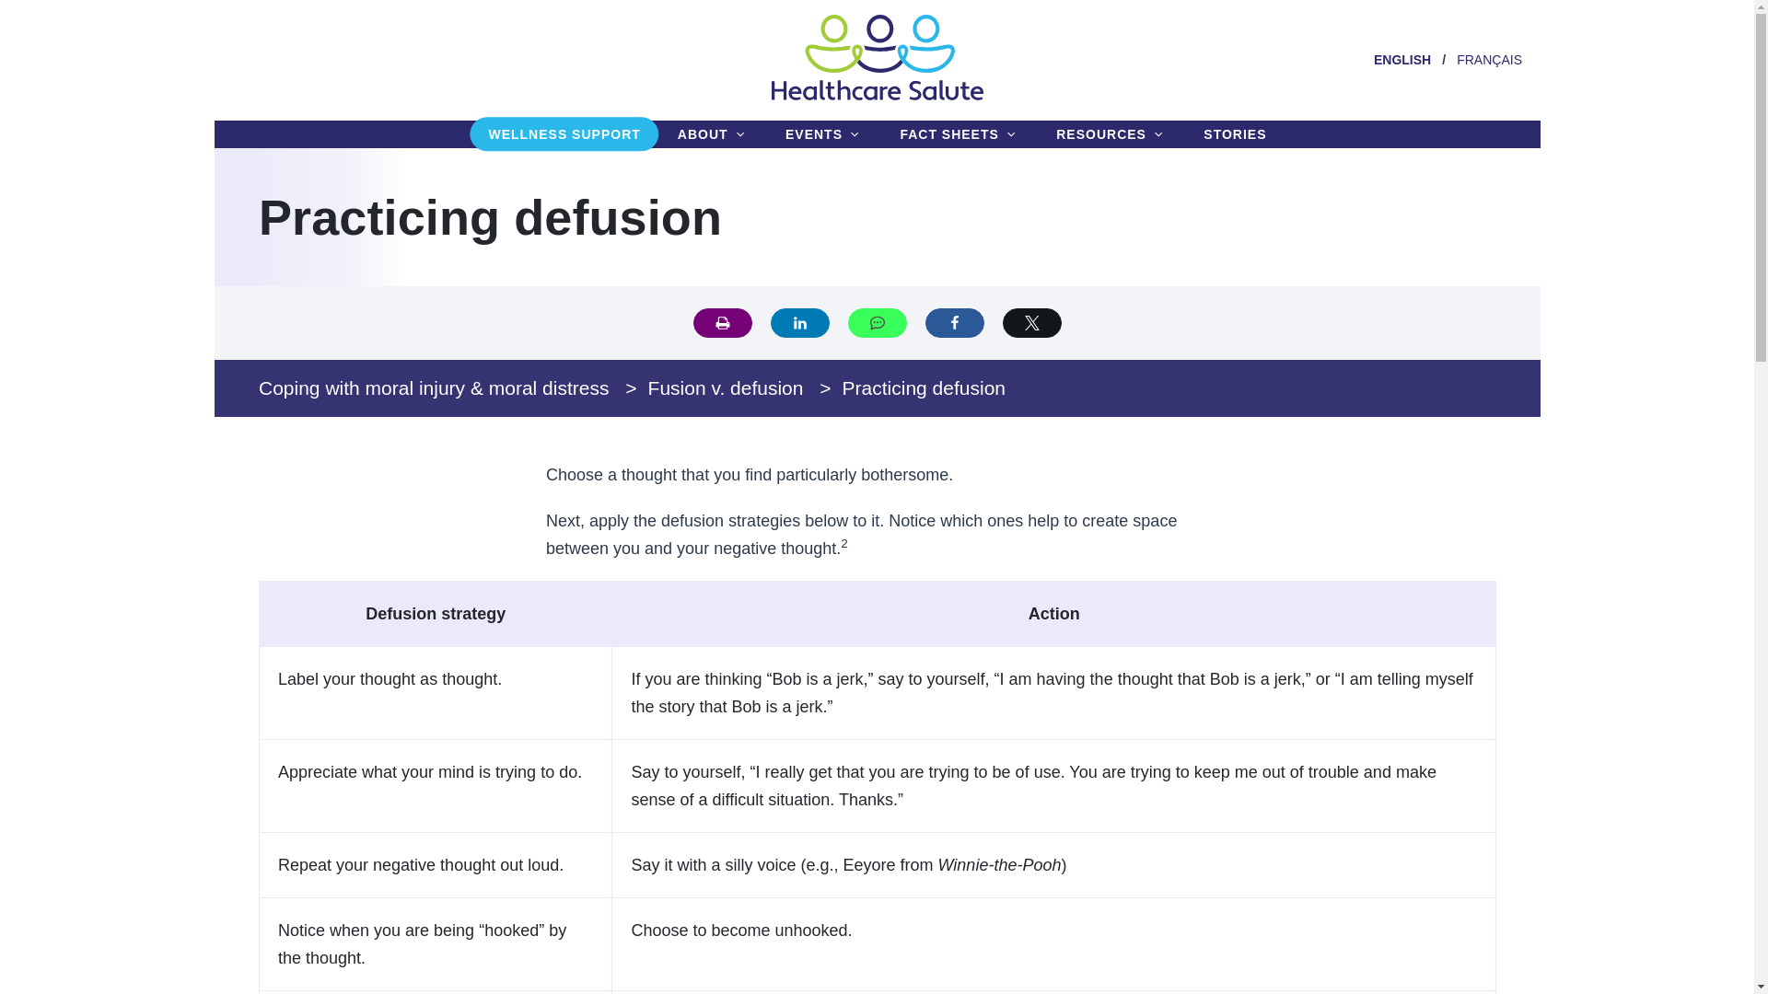 The image size is (1768, 994). Describe the element at coordinates (1031, 322) in the screenshot. I see `Share on X` at that location.